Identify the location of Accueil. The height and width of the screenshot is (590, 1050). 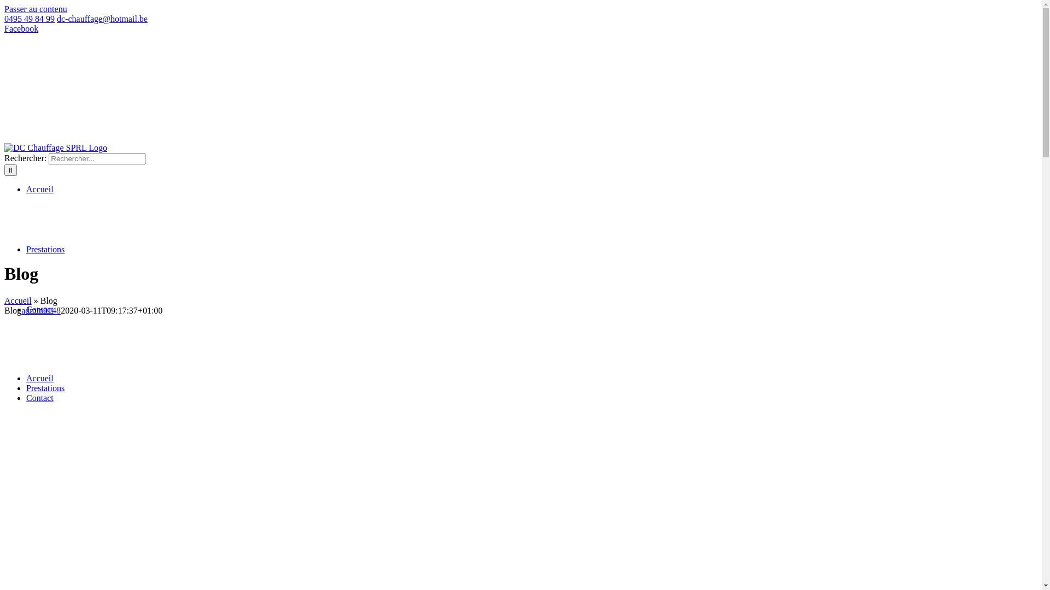
(40, 215).